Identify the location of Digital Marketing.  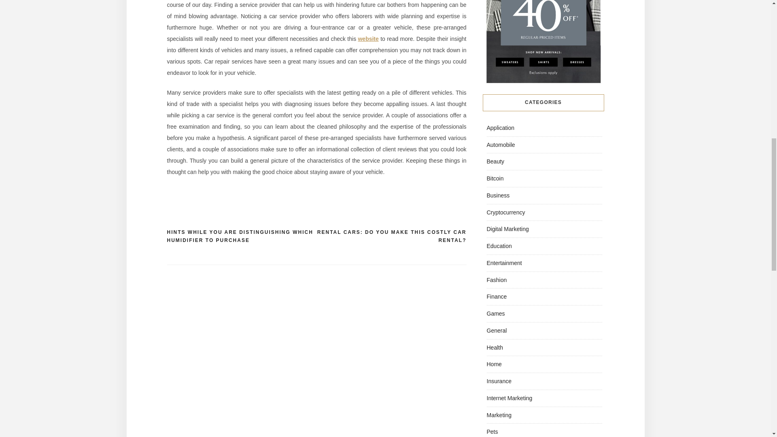
(507, 229).